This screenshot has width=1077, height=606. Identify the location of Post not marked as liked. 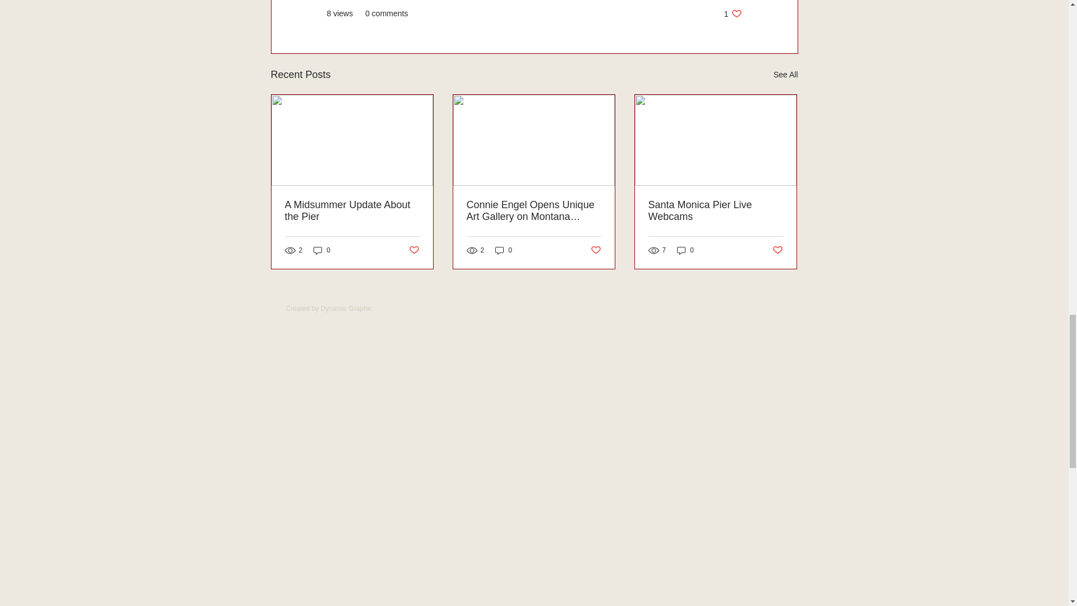
(596, 250).